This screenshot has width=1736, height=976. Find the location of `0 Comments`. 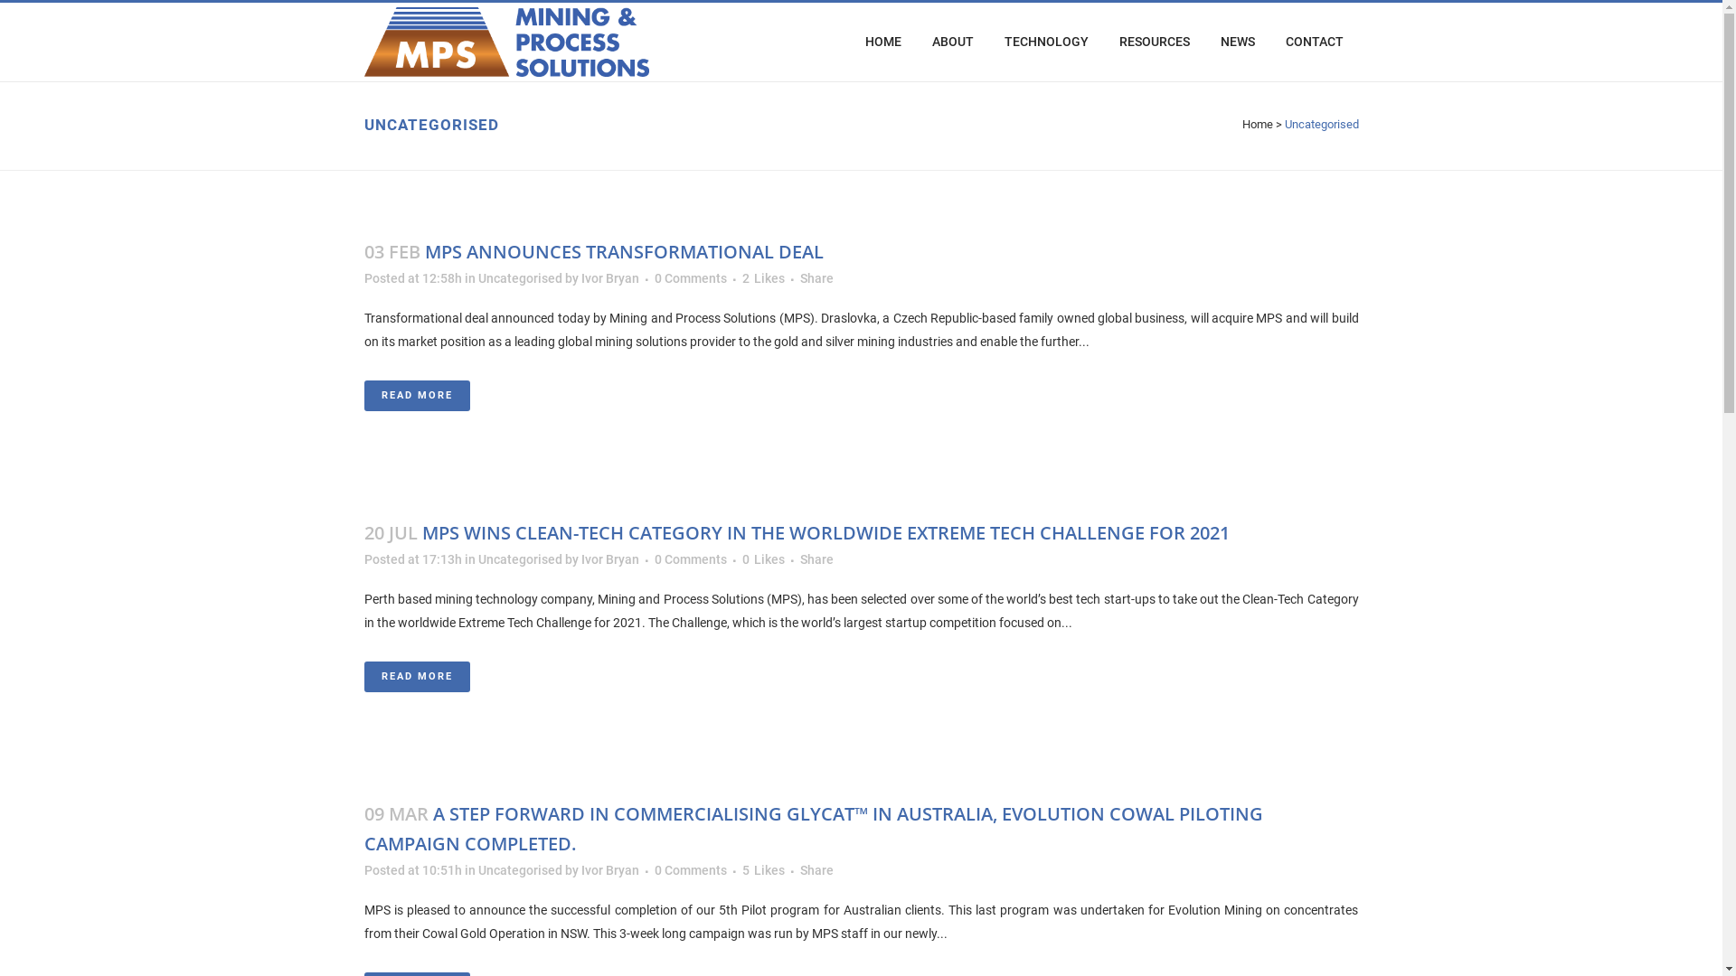

0 Comments is located at coordinates (691, 870).